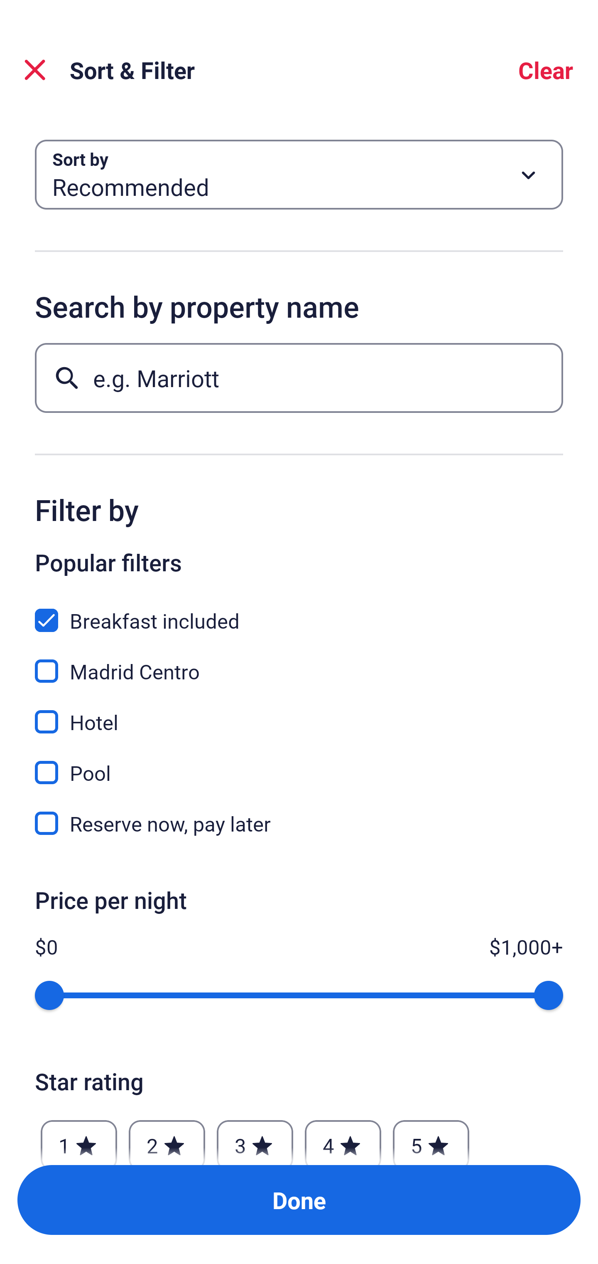 The width and height of the screenshot is (598, 1264). Describe the element at coordinates (343, 1138) in the screenshot. I see `4` at that location.